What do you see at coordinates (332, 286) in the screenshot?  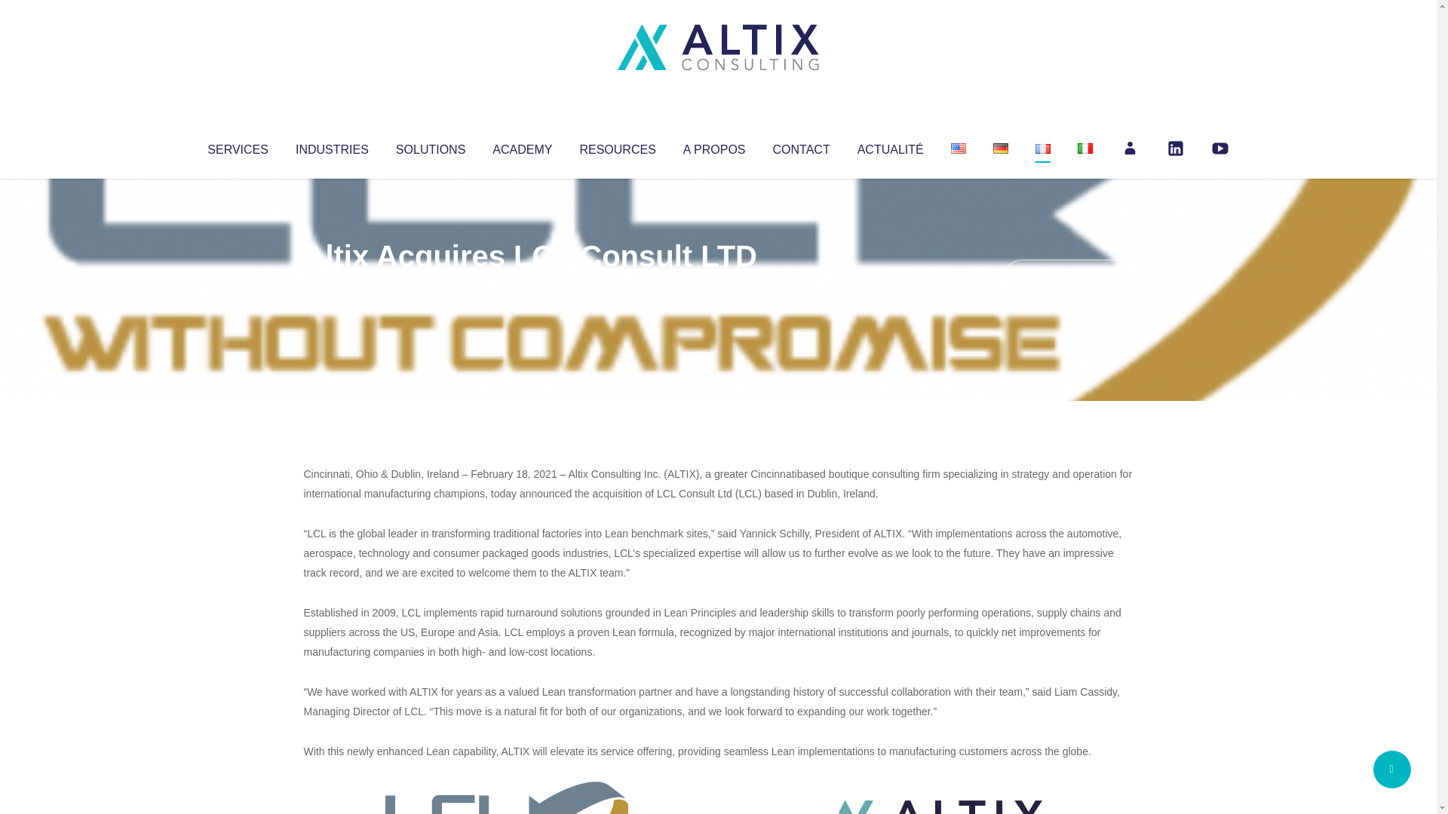 I see `Articles par Altix` at bounding box center [332, 286].